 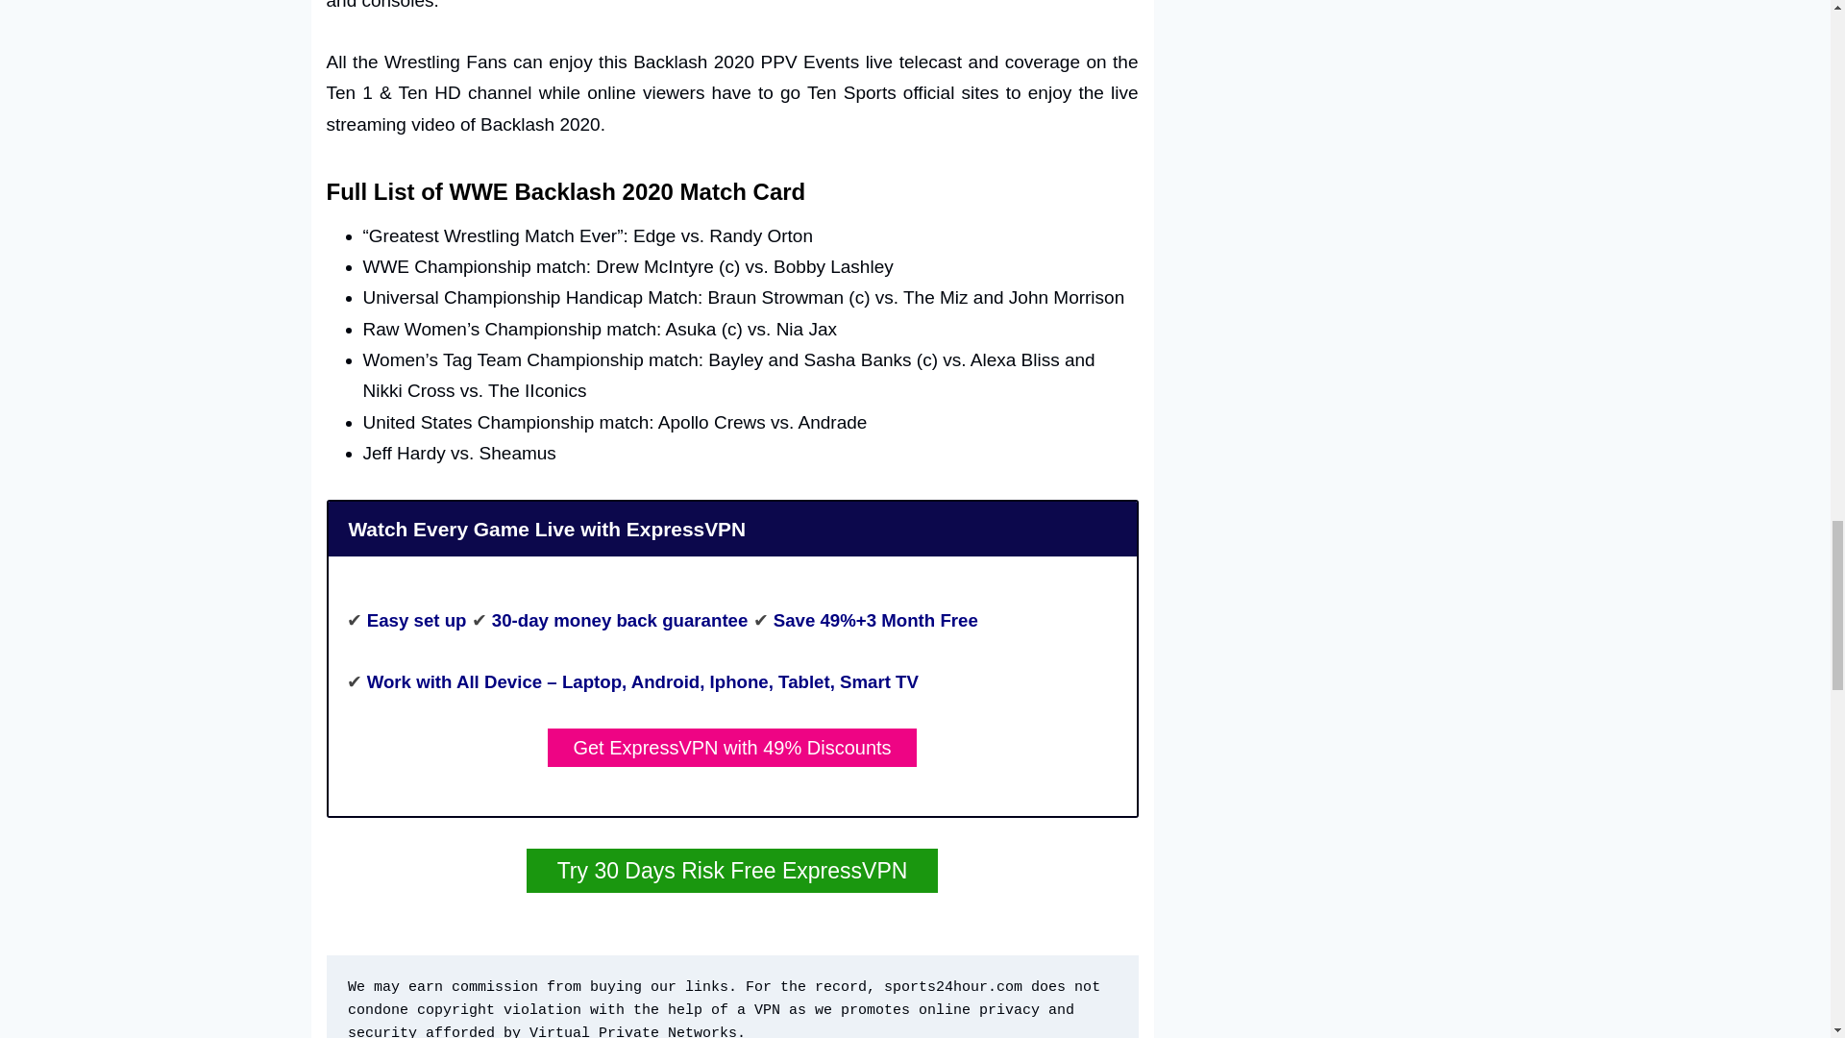 What do you see at coordinates (732, 871) in the screenshot?
I see `ExpressVPN Trial` at bounding box center [732, 871].